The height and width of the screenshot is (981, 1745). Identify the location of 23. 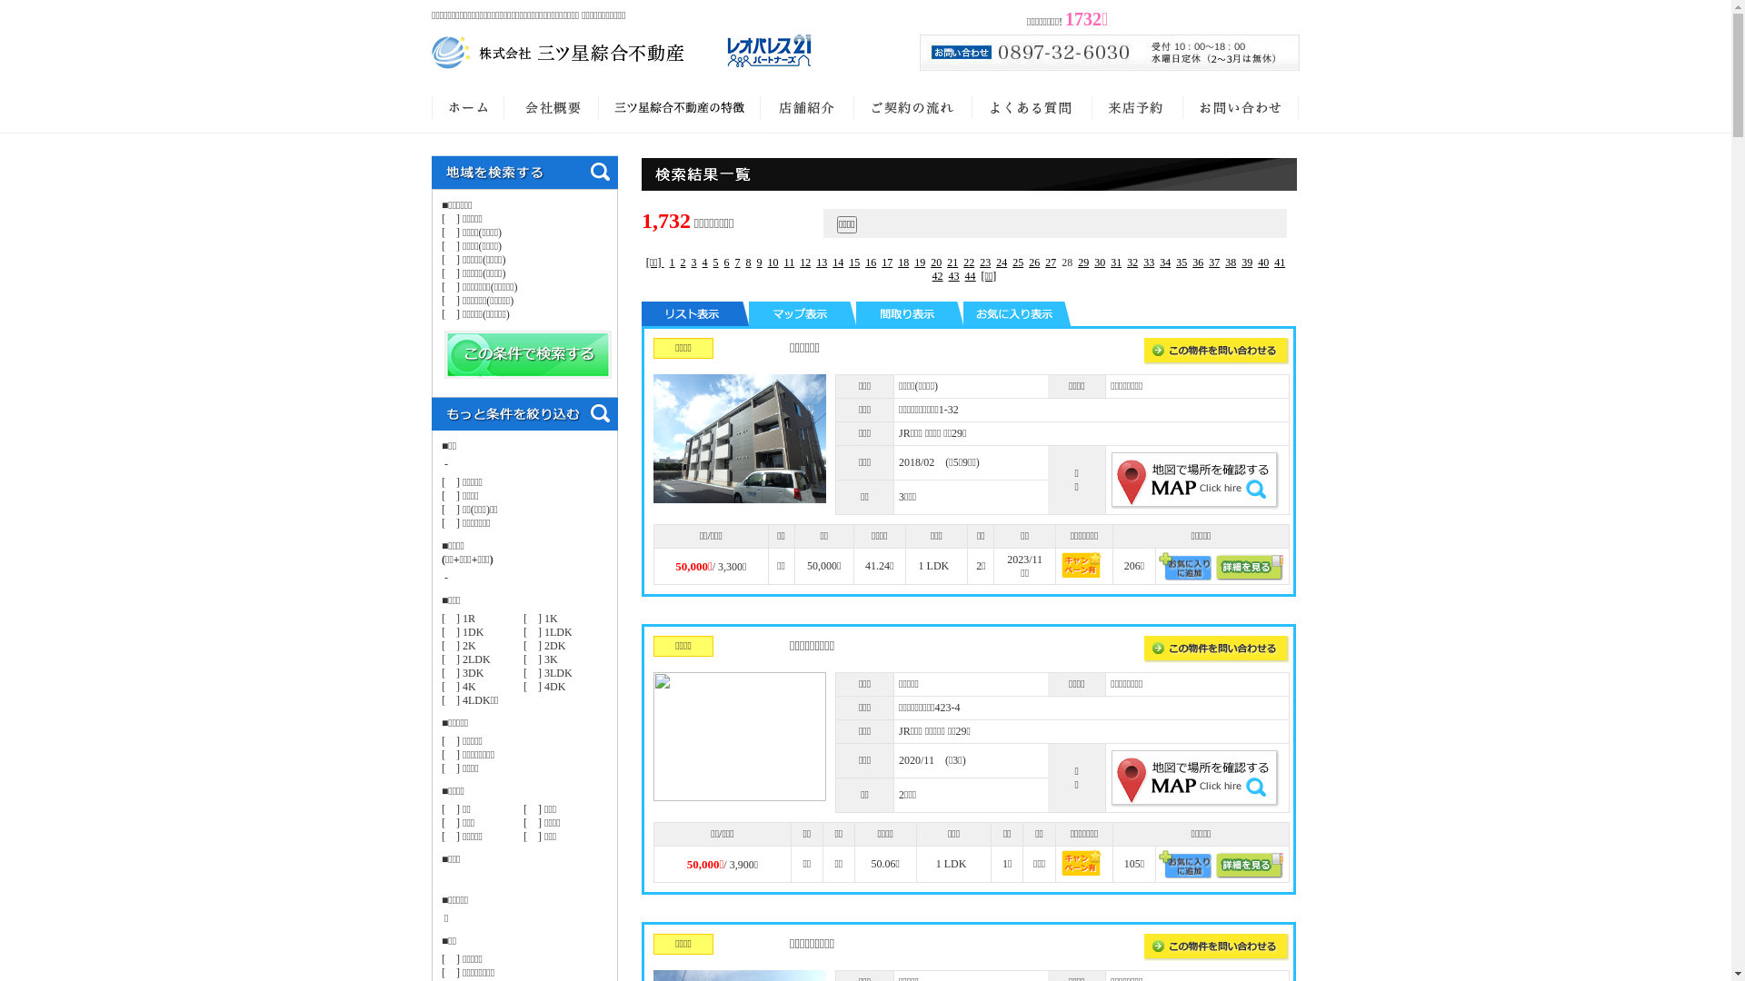
(985, 263).